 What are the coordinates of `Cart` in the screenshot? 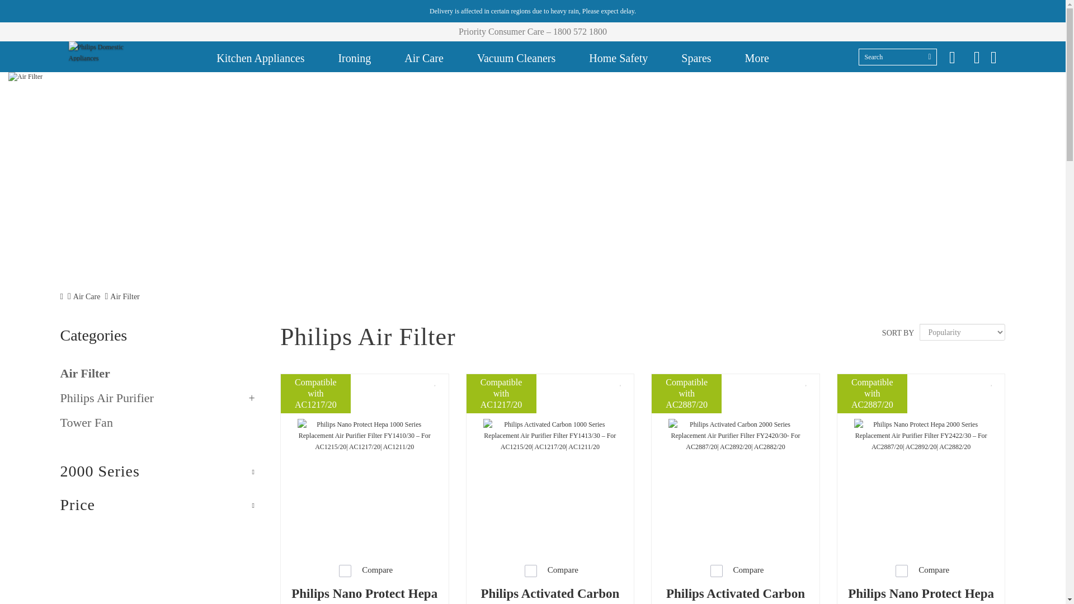 It's located at (993, 57).